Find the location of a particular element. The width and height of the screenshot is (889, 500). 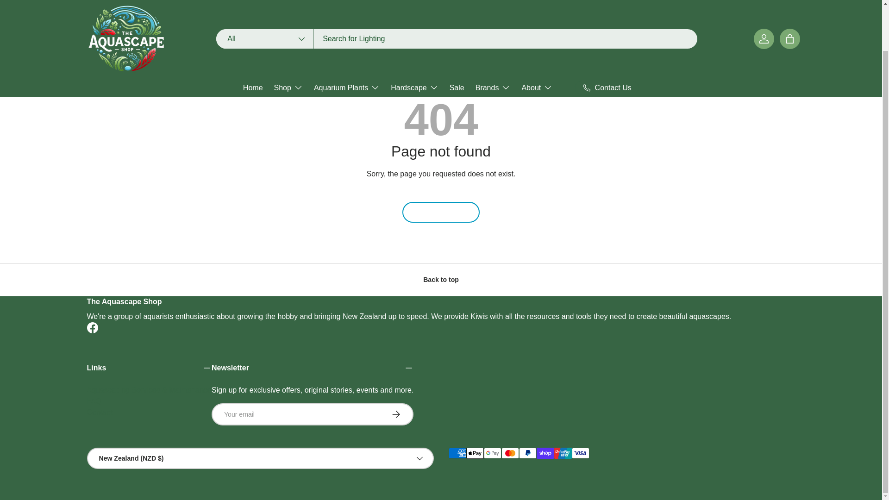

Shop Pay is located at coordinates (545, 453).